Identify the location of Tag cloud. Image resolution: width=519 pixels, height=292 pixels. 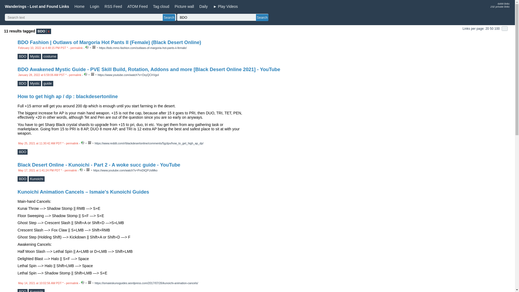
(161, 6).